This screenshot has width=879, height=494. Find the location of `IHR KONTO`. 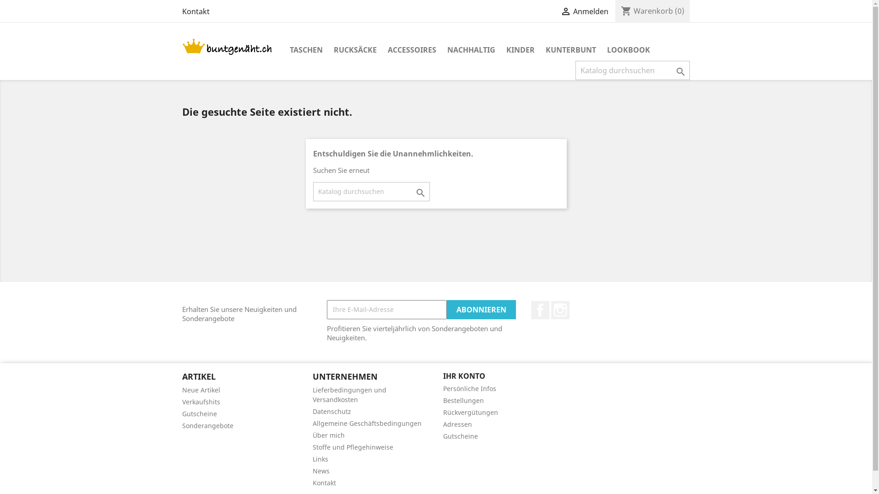

IHR KONTO is located at coordinates (464, 376).